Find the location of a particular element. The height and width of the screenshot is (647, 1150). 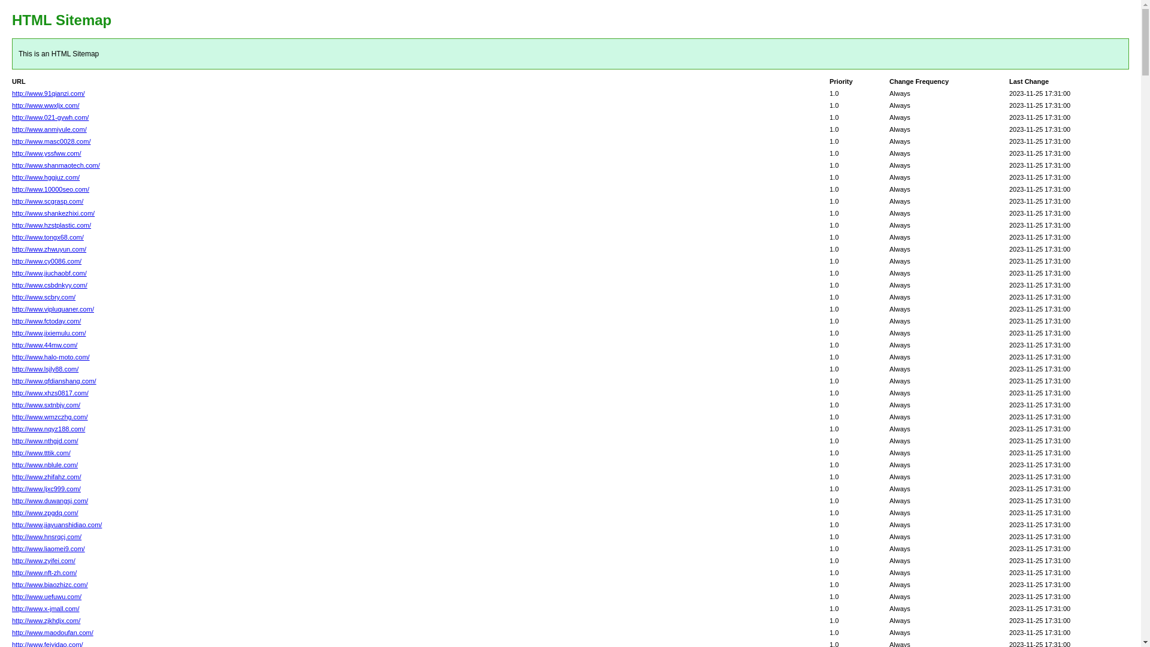

http://www.nblule.com/ is located at coordinates (45, 465).